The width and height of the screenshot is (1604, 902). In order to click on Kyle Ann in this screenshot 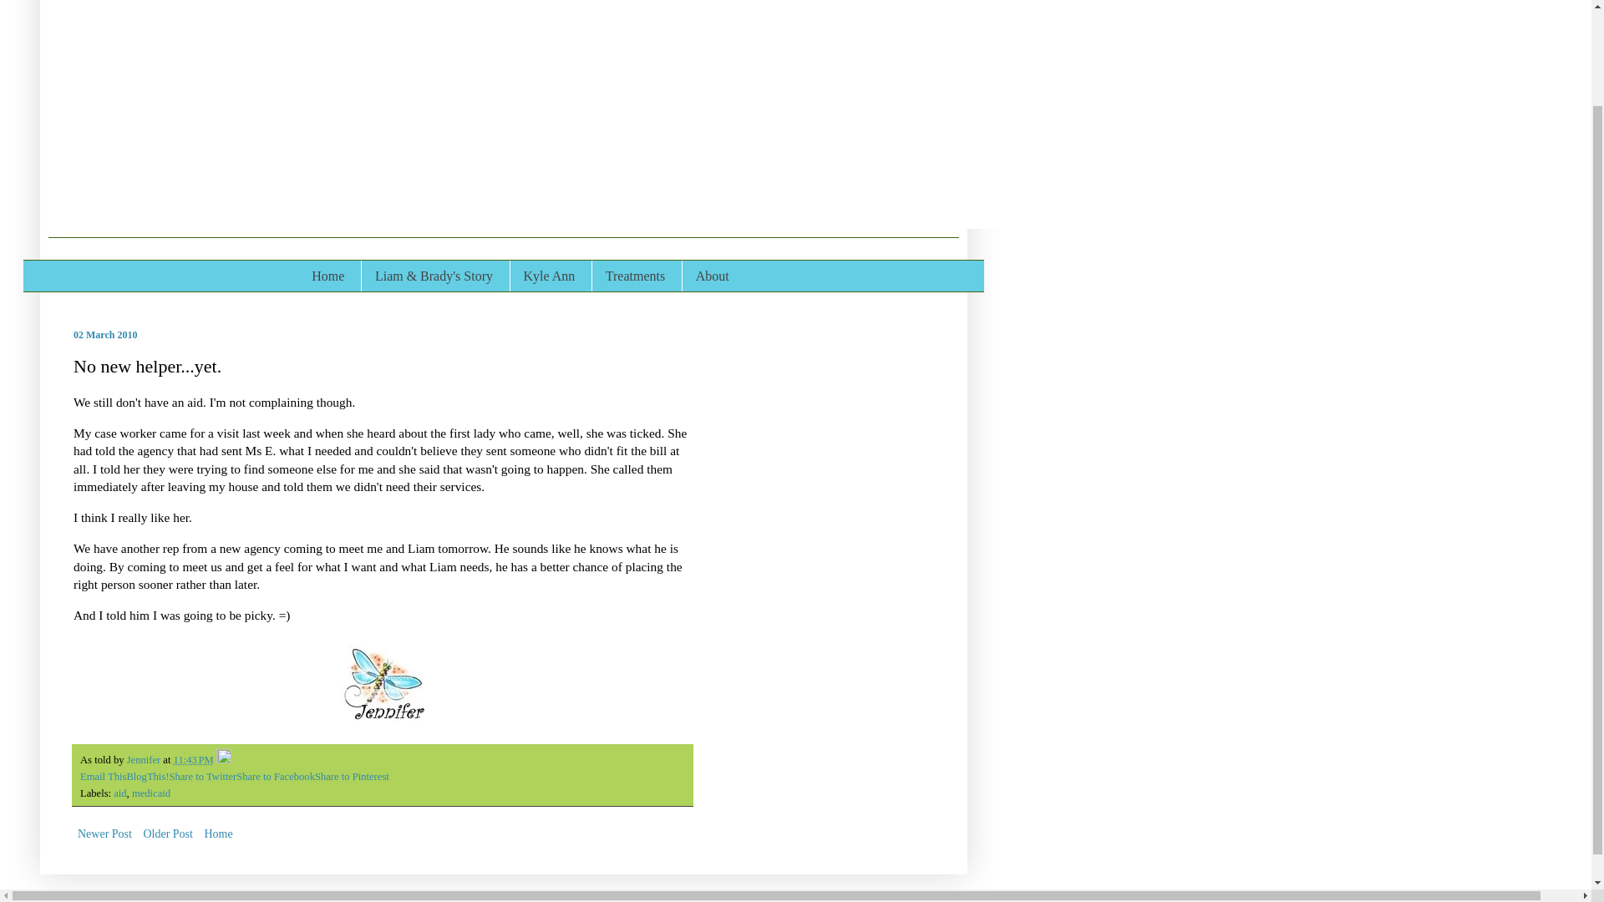, I will do `click(549, 276)`.